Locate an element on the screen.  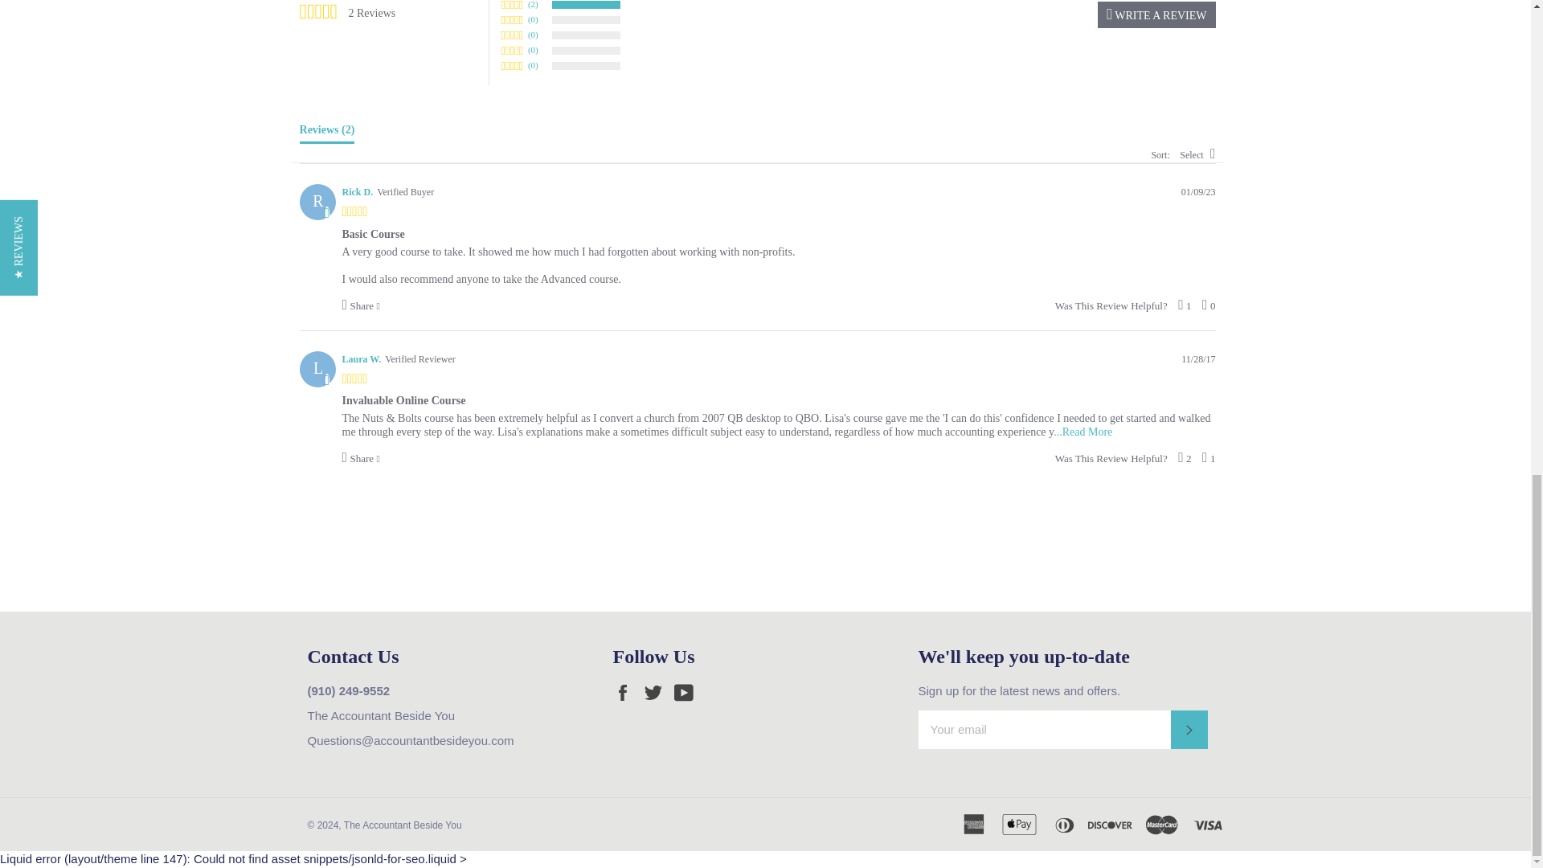
The Accountant Beside You on YouTube is located at coordinates (688, 692).